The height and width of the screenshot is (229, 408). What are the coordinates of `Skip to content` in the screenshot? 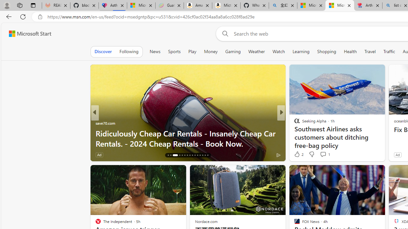 It's located at (27, 34).